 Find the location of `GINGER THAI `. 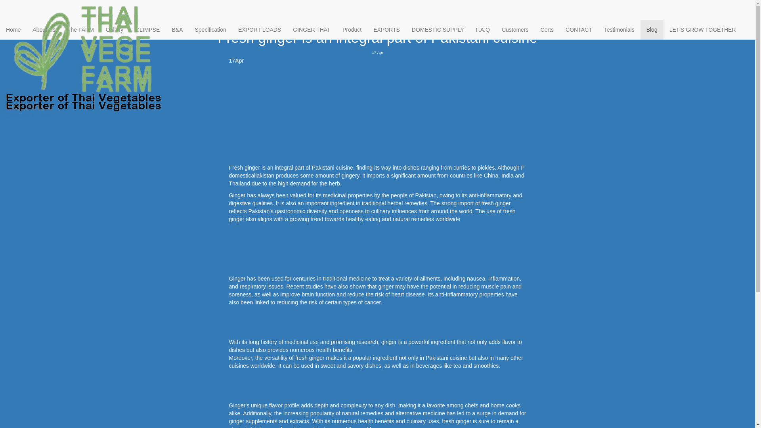

GINGER THAI  is located at coordinates (312, 29).